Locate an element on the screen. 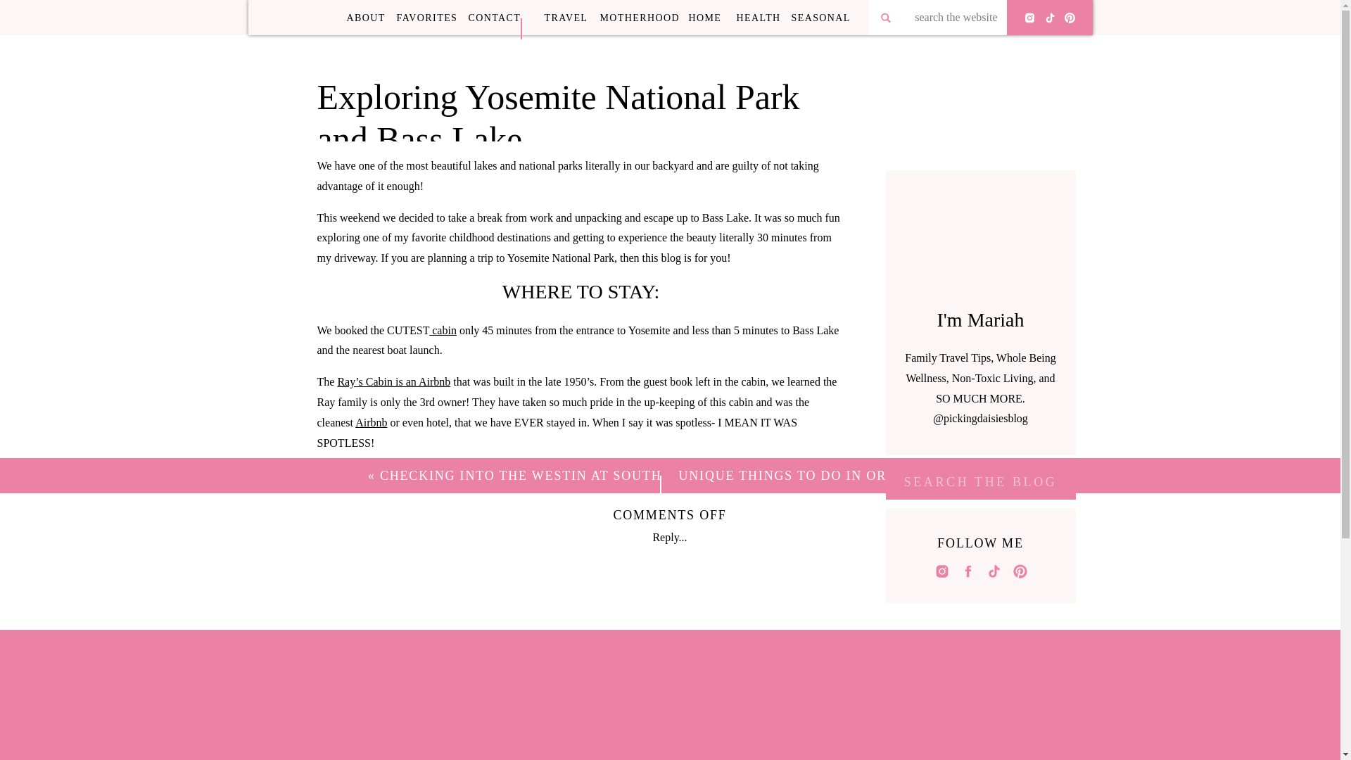 Image resolution: width=1351 pixels, height=760 pixels. MOTHERHOOD is located at coordinates (638, 17).